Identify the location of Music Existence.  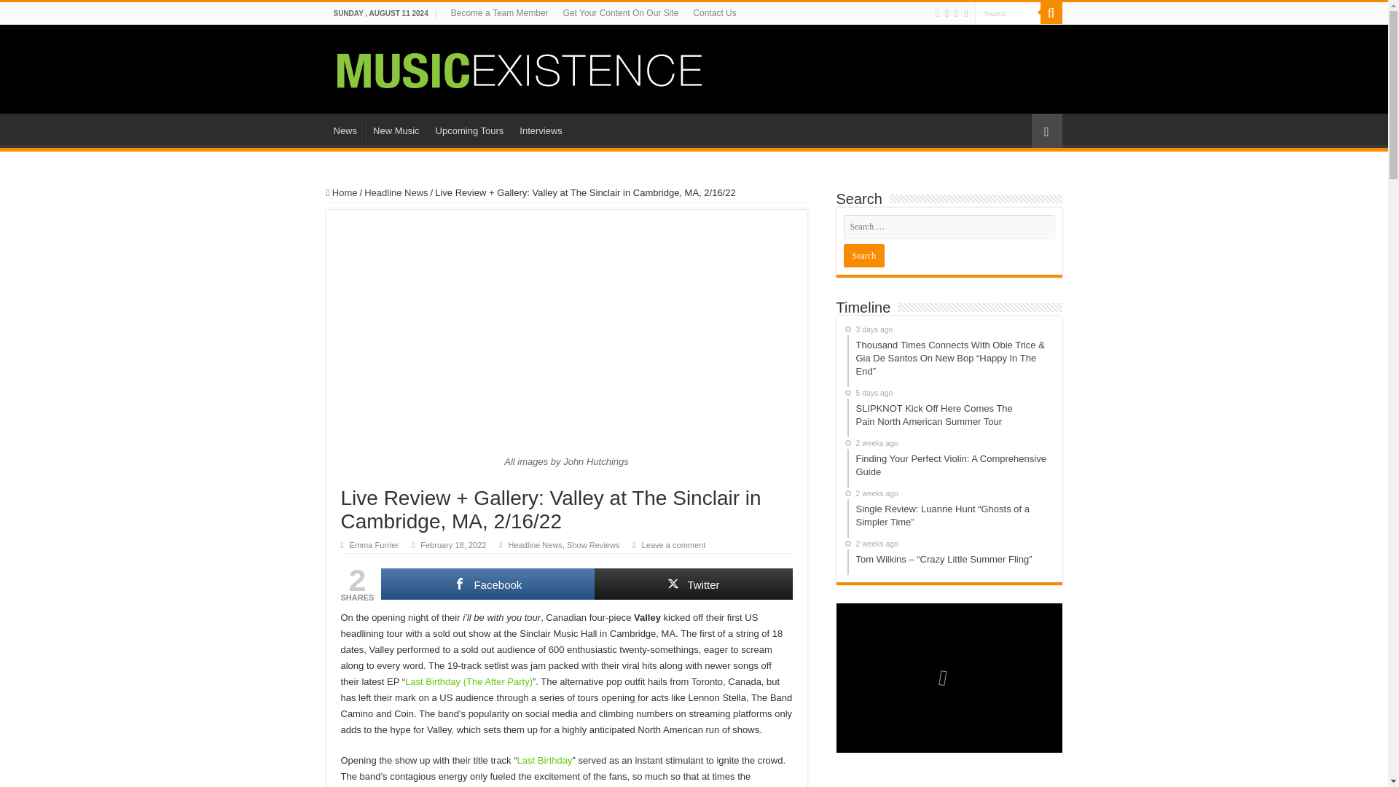
(519, 67).